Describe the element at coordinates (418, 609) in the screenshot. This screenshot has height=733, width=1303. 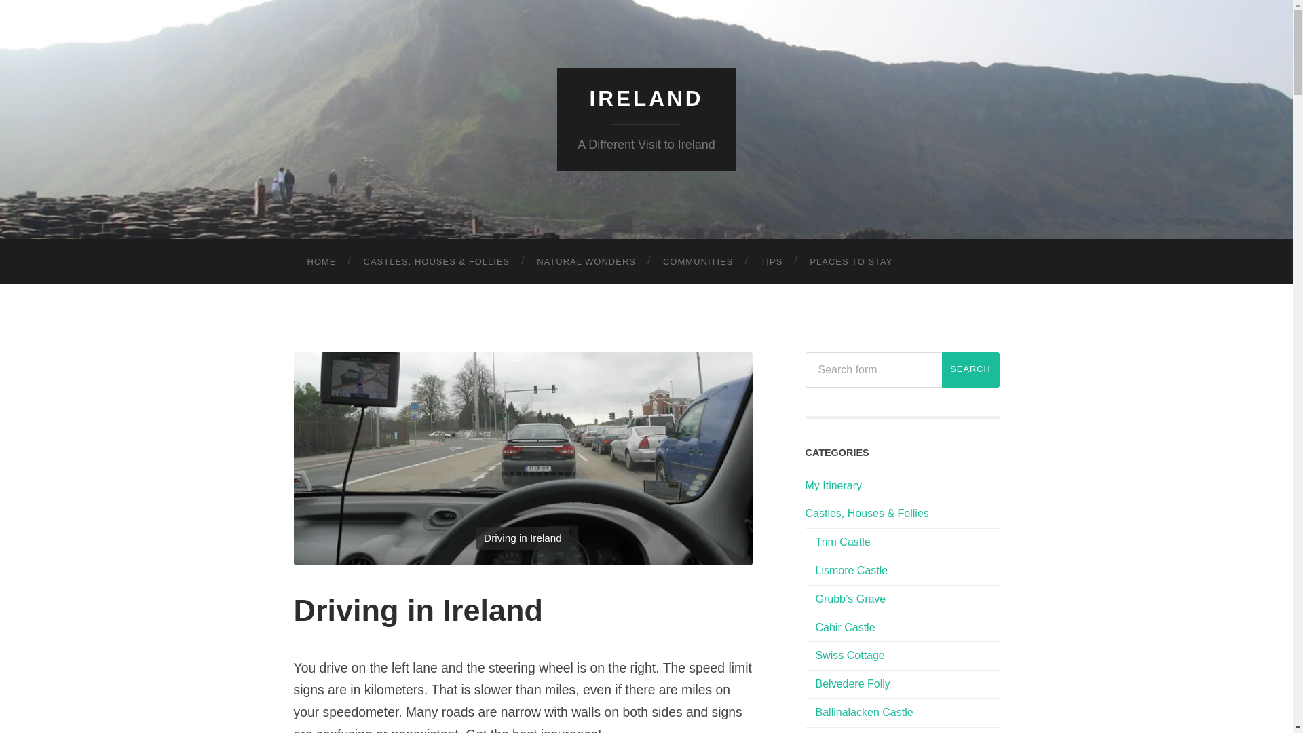
I see `Driving in Ireland` at that location.